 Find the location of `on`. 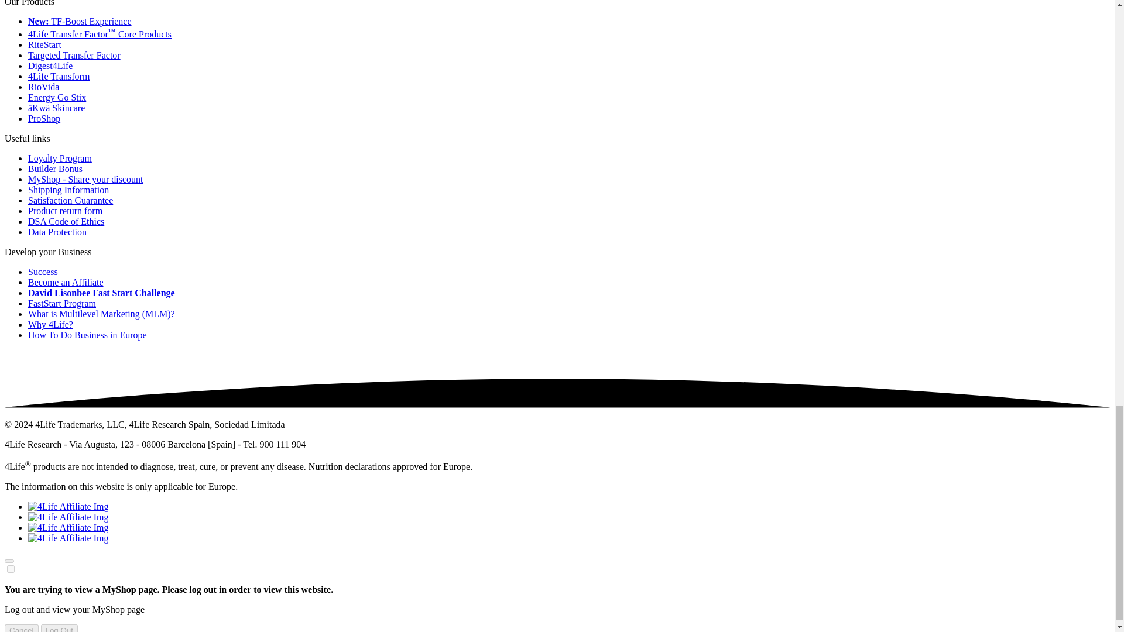

on is located at coordinates (11, 569).